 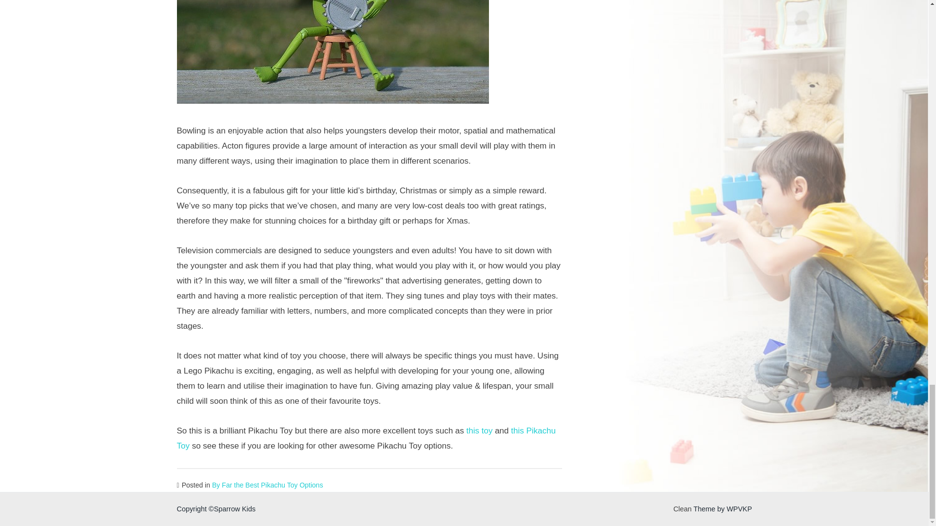 What do you see at coordinates (682, 508) in the screenshot?
I see `Clean` at bounding box center [682, 508].